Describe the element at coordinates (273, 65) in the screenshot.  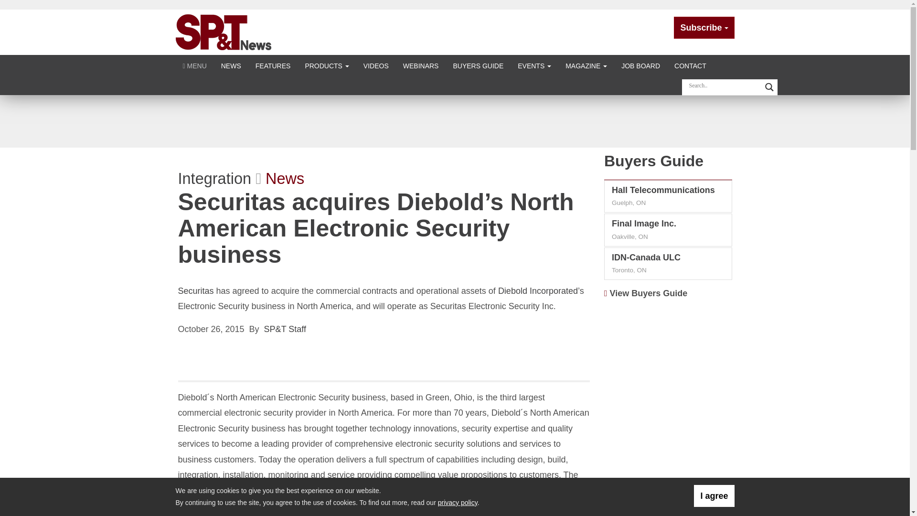
I see `FEATURES` at that location.